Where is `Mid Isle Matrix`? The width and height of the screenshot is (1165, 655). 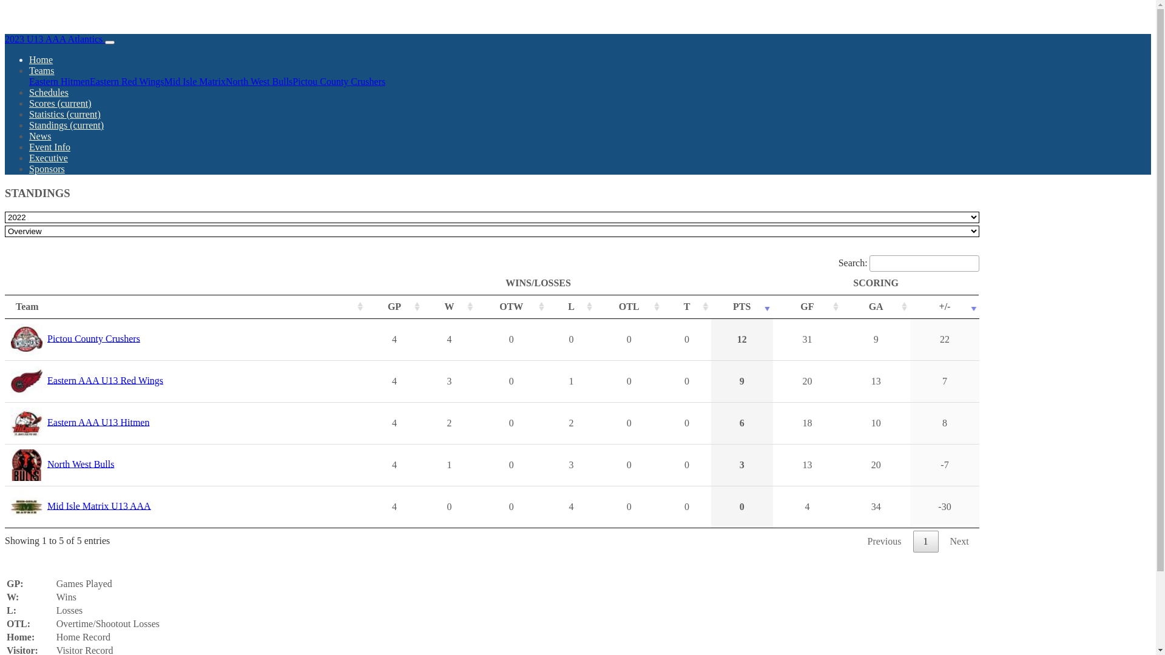 Mid Isle Matrix is located at coordinates (195, 81).